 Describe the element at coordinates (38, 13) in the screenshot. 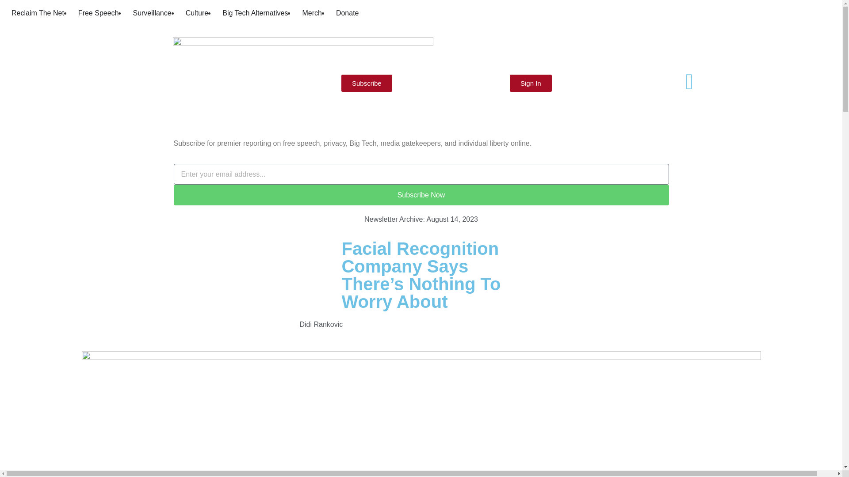

I see `Reclaim The Net` at that location.